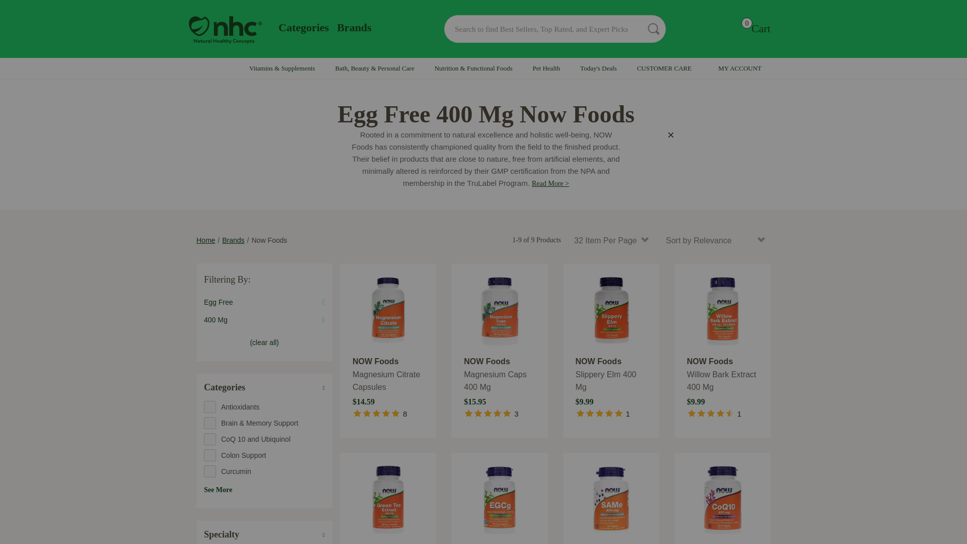  Describe the element at coordinates (210, 439) in the screenshot. I see `on` at that location.